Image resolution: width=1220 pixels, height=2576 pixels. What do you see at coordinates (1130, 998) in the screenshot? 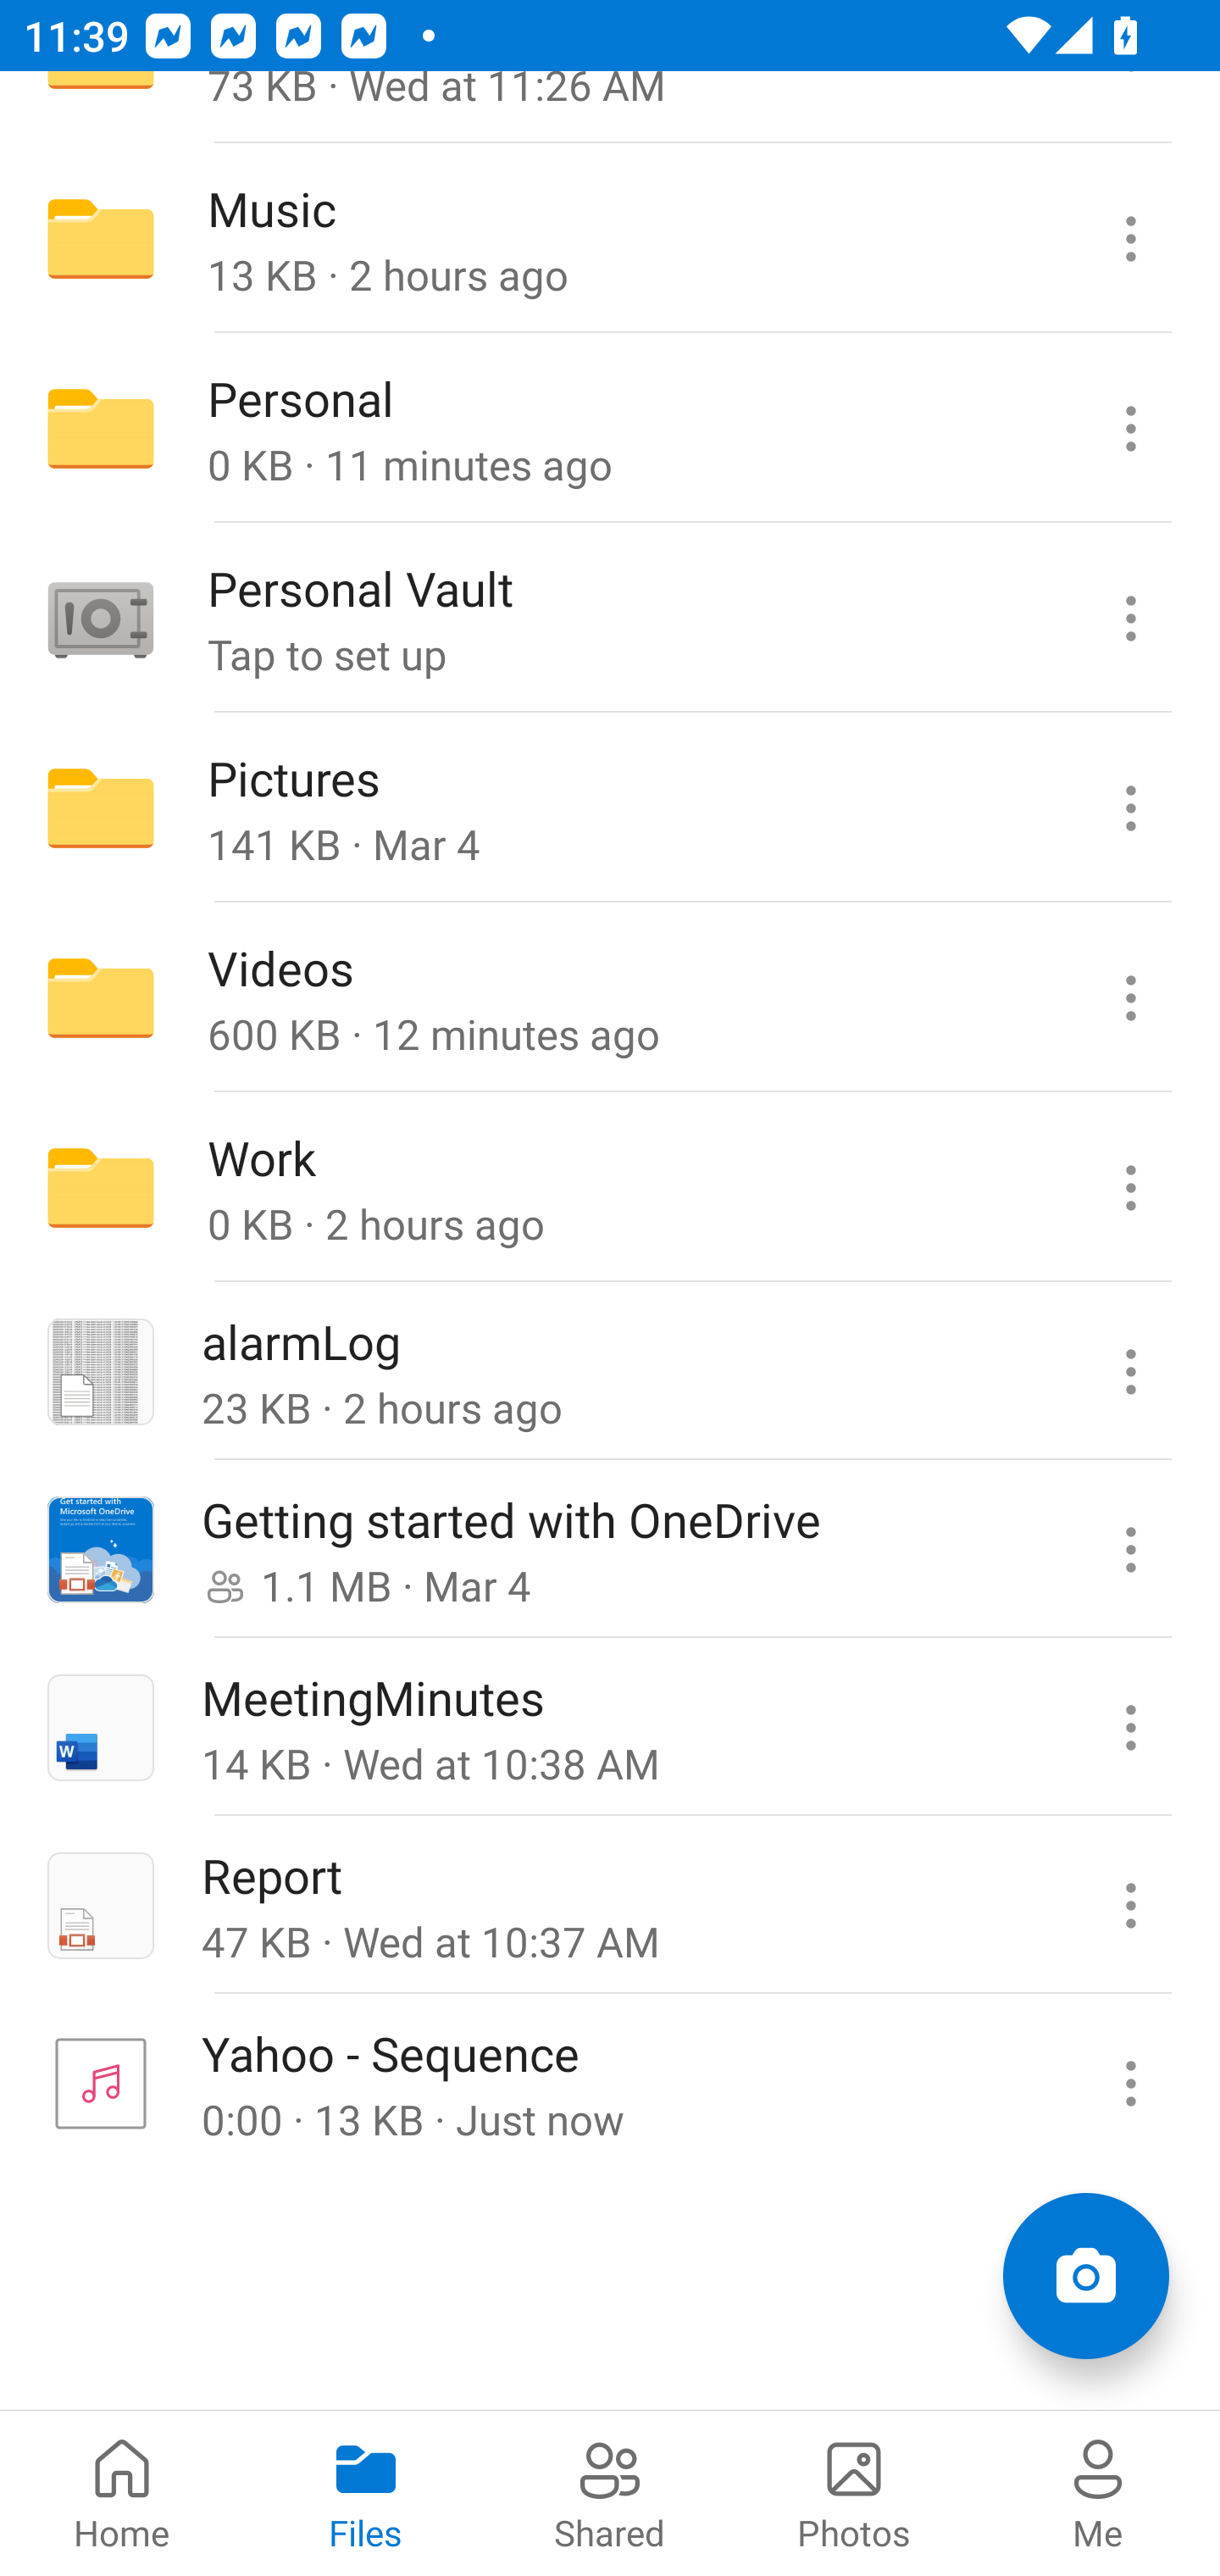
I see `Videos commands` at bounding box center [1130, 998].